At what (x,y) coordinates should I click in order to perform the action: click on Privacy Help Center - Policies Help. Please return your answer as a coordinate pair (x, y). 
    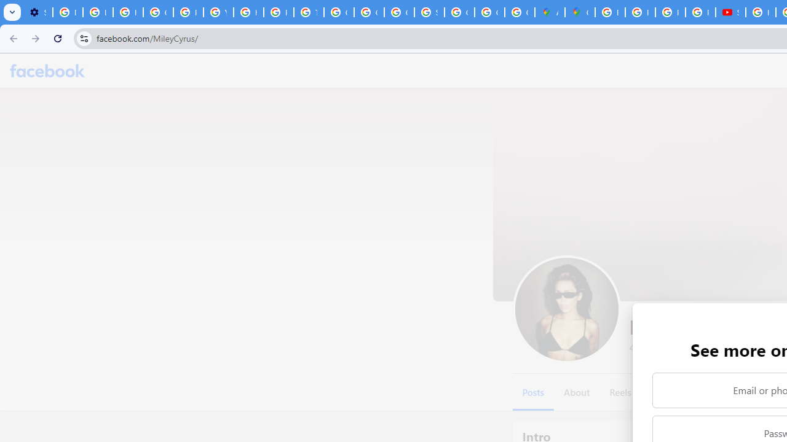
    Looking at the image, I should click on (641, 12).